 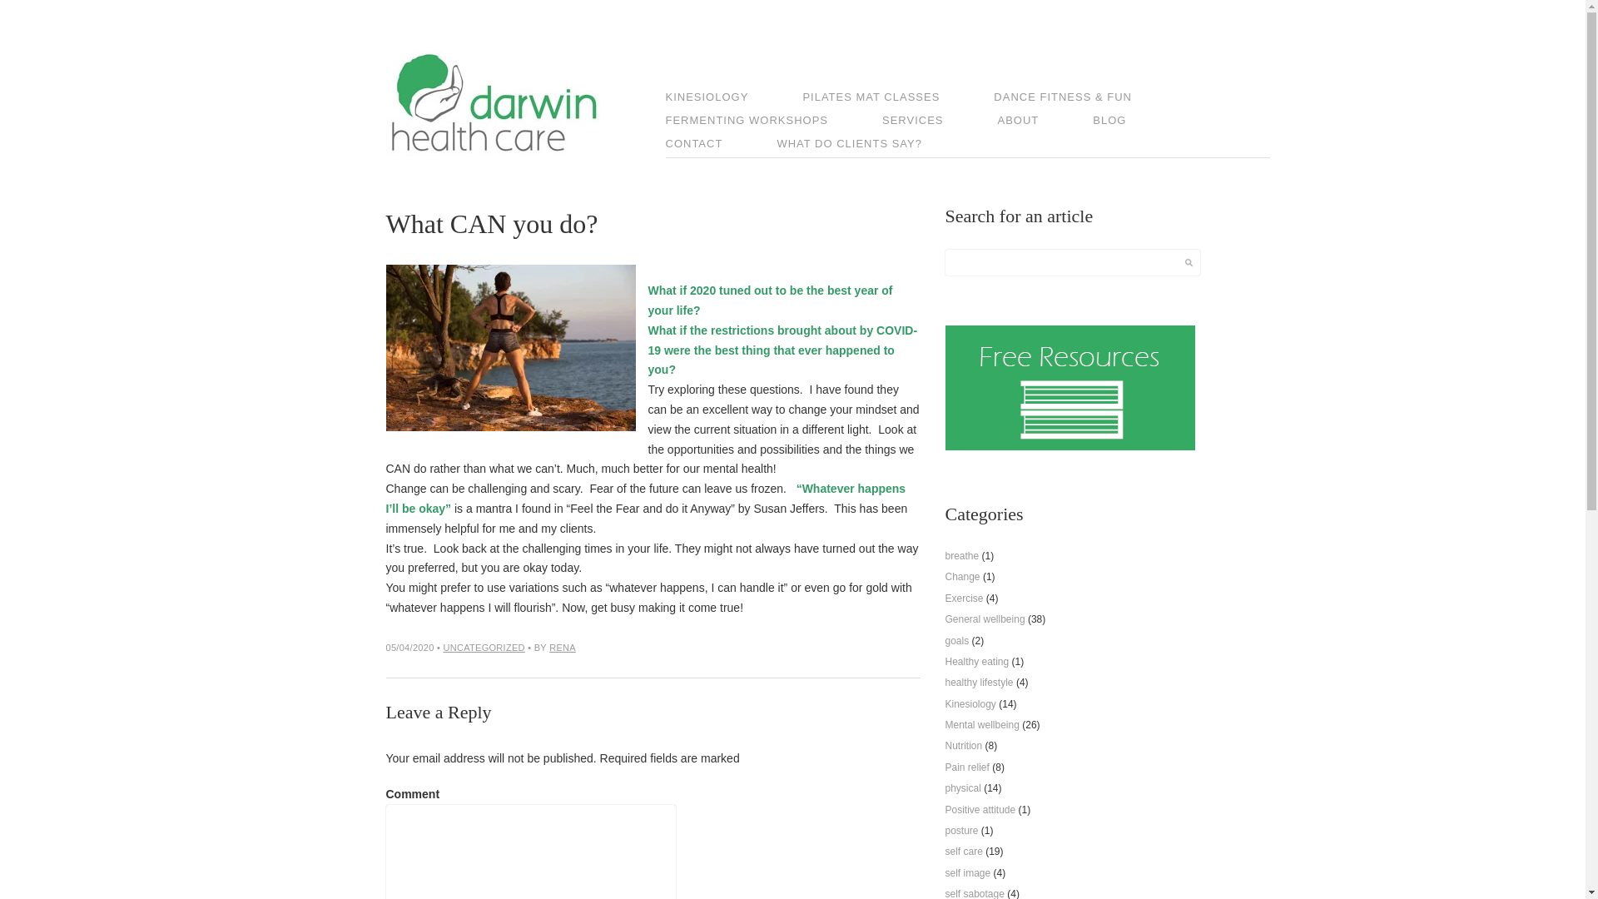 I want to click on Search the site, so click(x=1189, y=263).